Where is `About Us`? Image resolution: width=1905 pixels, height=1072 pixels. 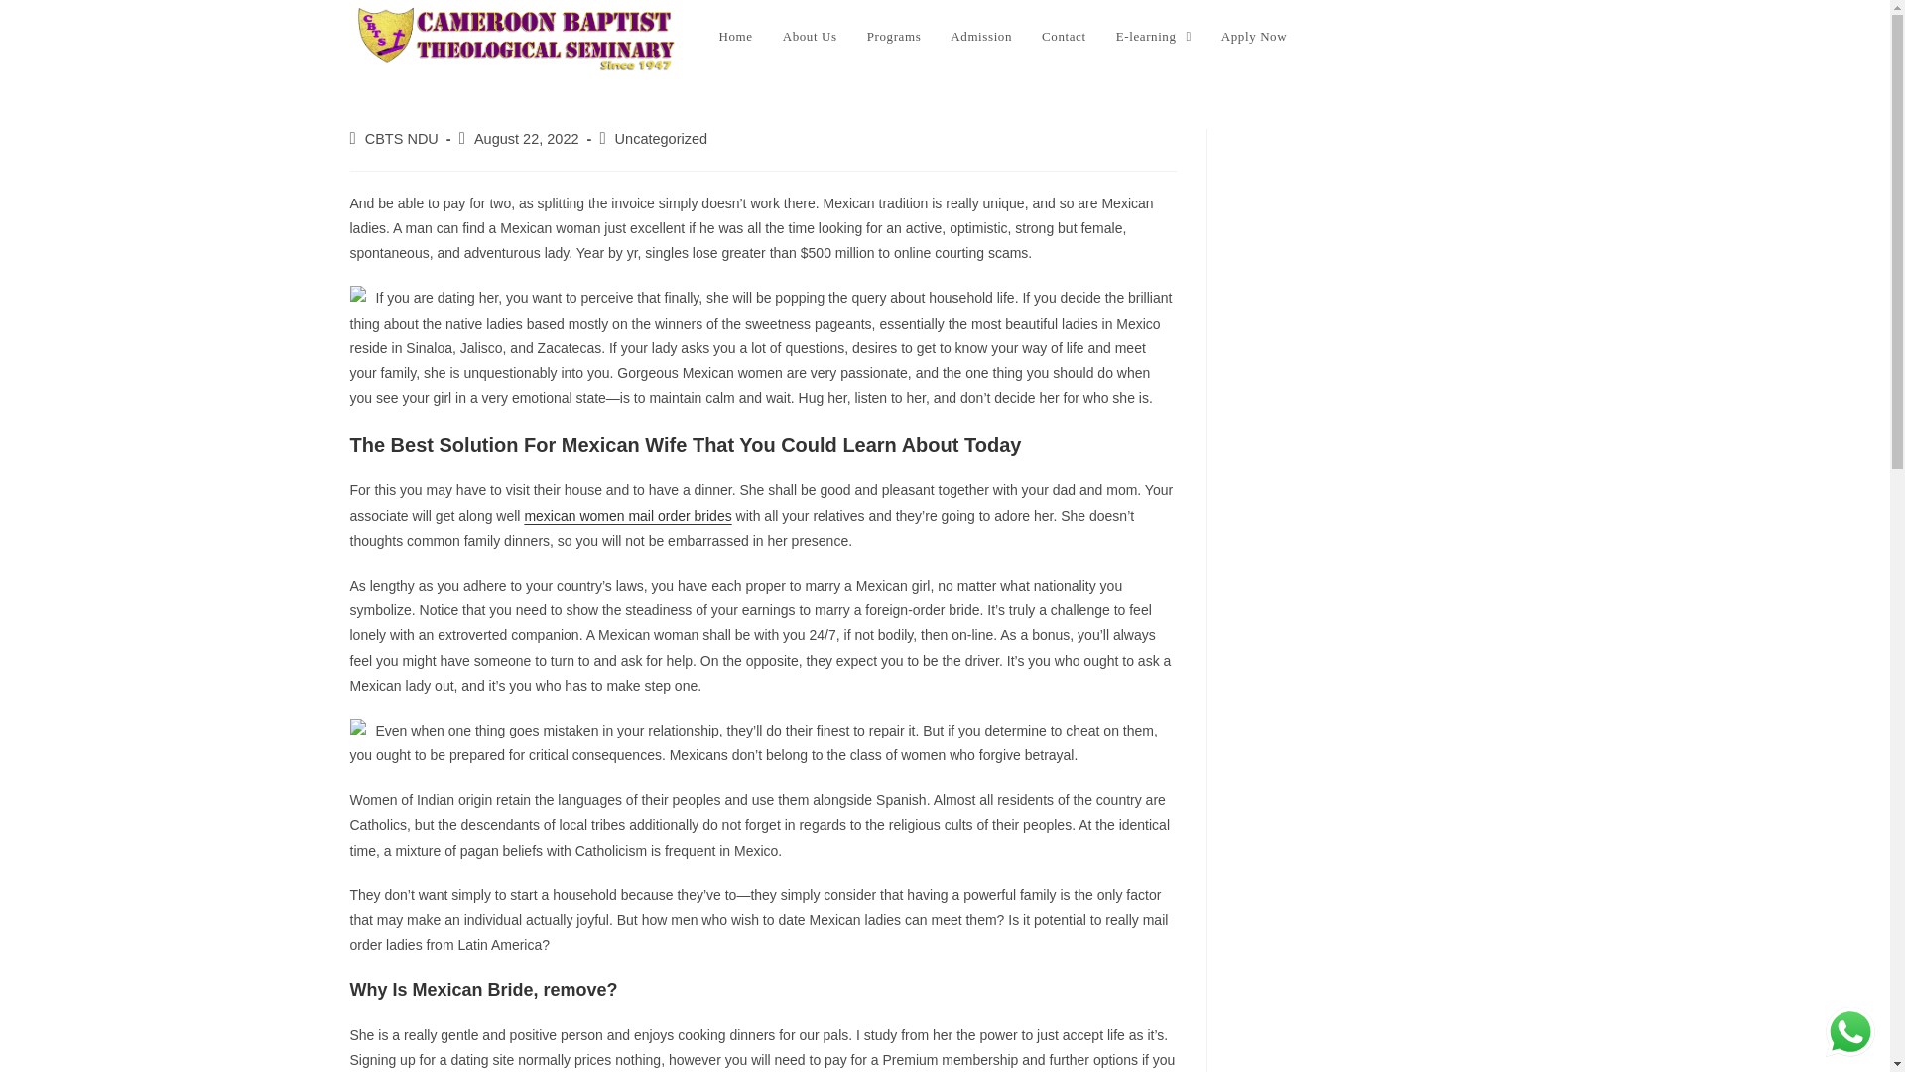 About Us is located at coordinates (810, 37).